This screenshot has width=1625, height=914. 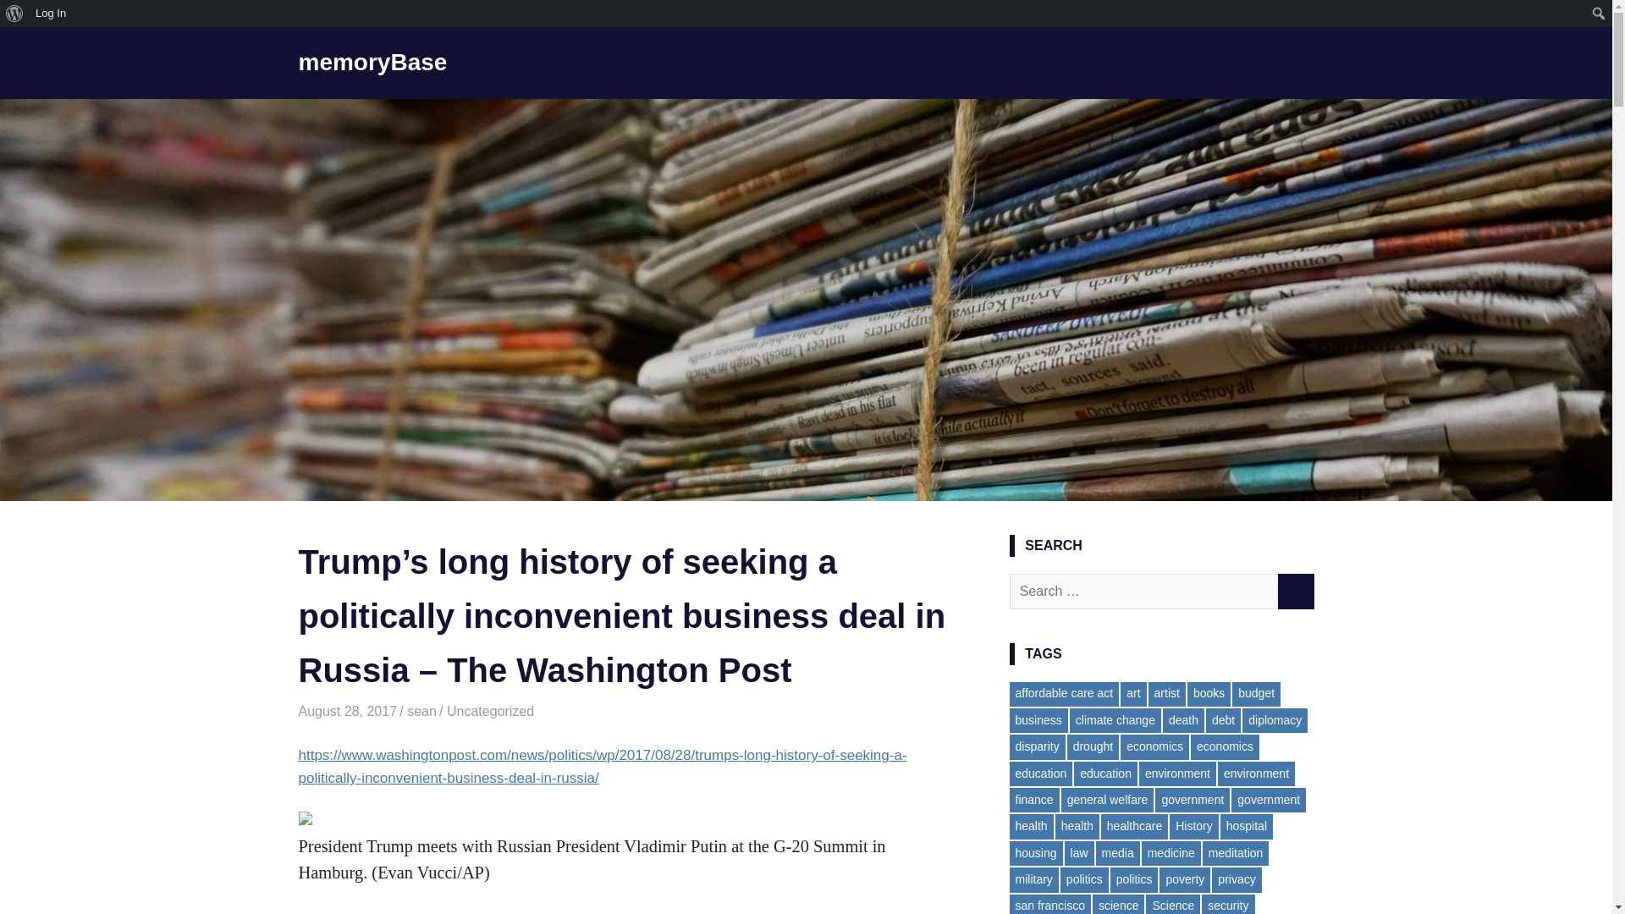 What do you see at coordinates (347, 711) in the screenshot?
I see `August 28, 2017` at bounding box center [347, 711].